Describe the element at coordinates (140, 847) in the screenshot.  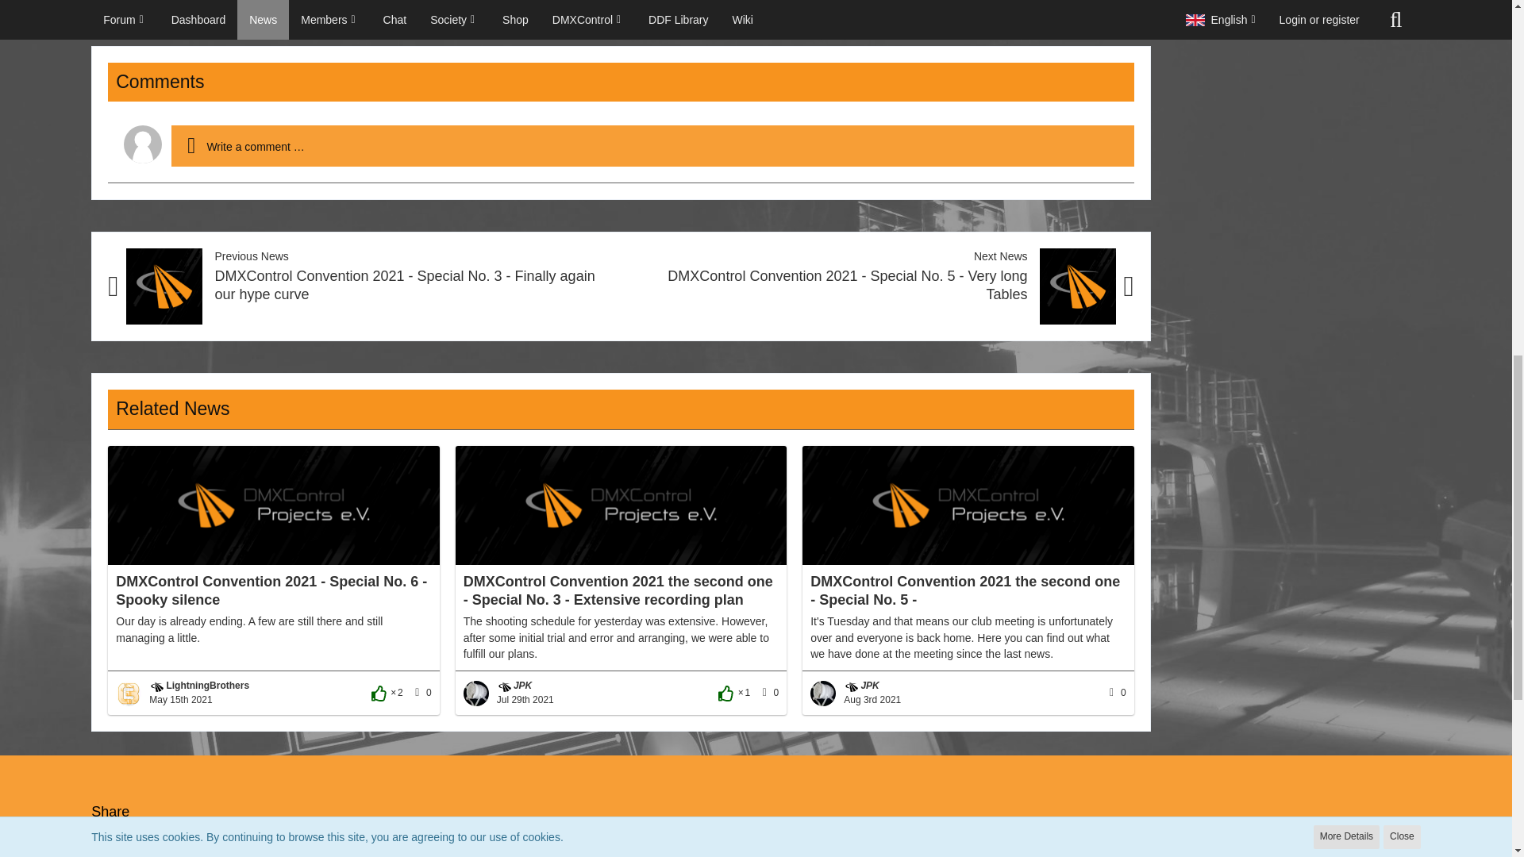
I see `Facebook` at that location.